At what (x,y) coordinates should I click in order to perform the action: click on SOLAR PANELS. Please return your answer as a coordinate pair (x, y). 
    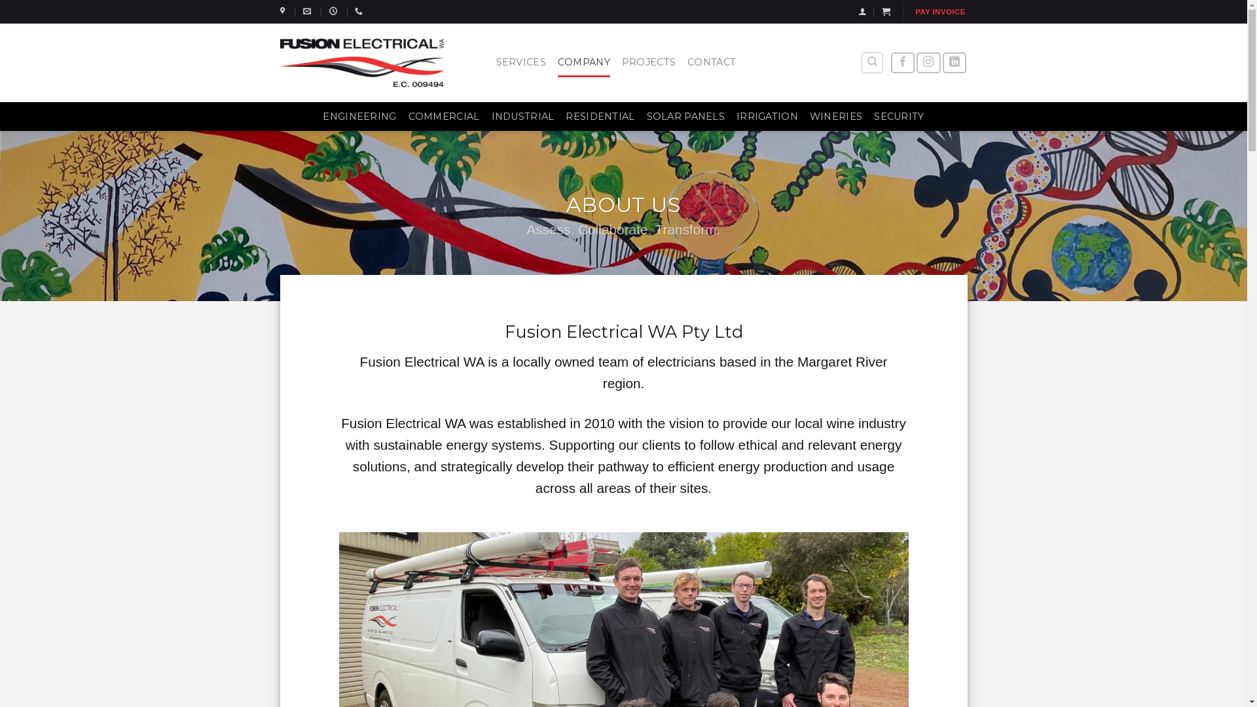
    Looking at the image, I should click on (685, 117).